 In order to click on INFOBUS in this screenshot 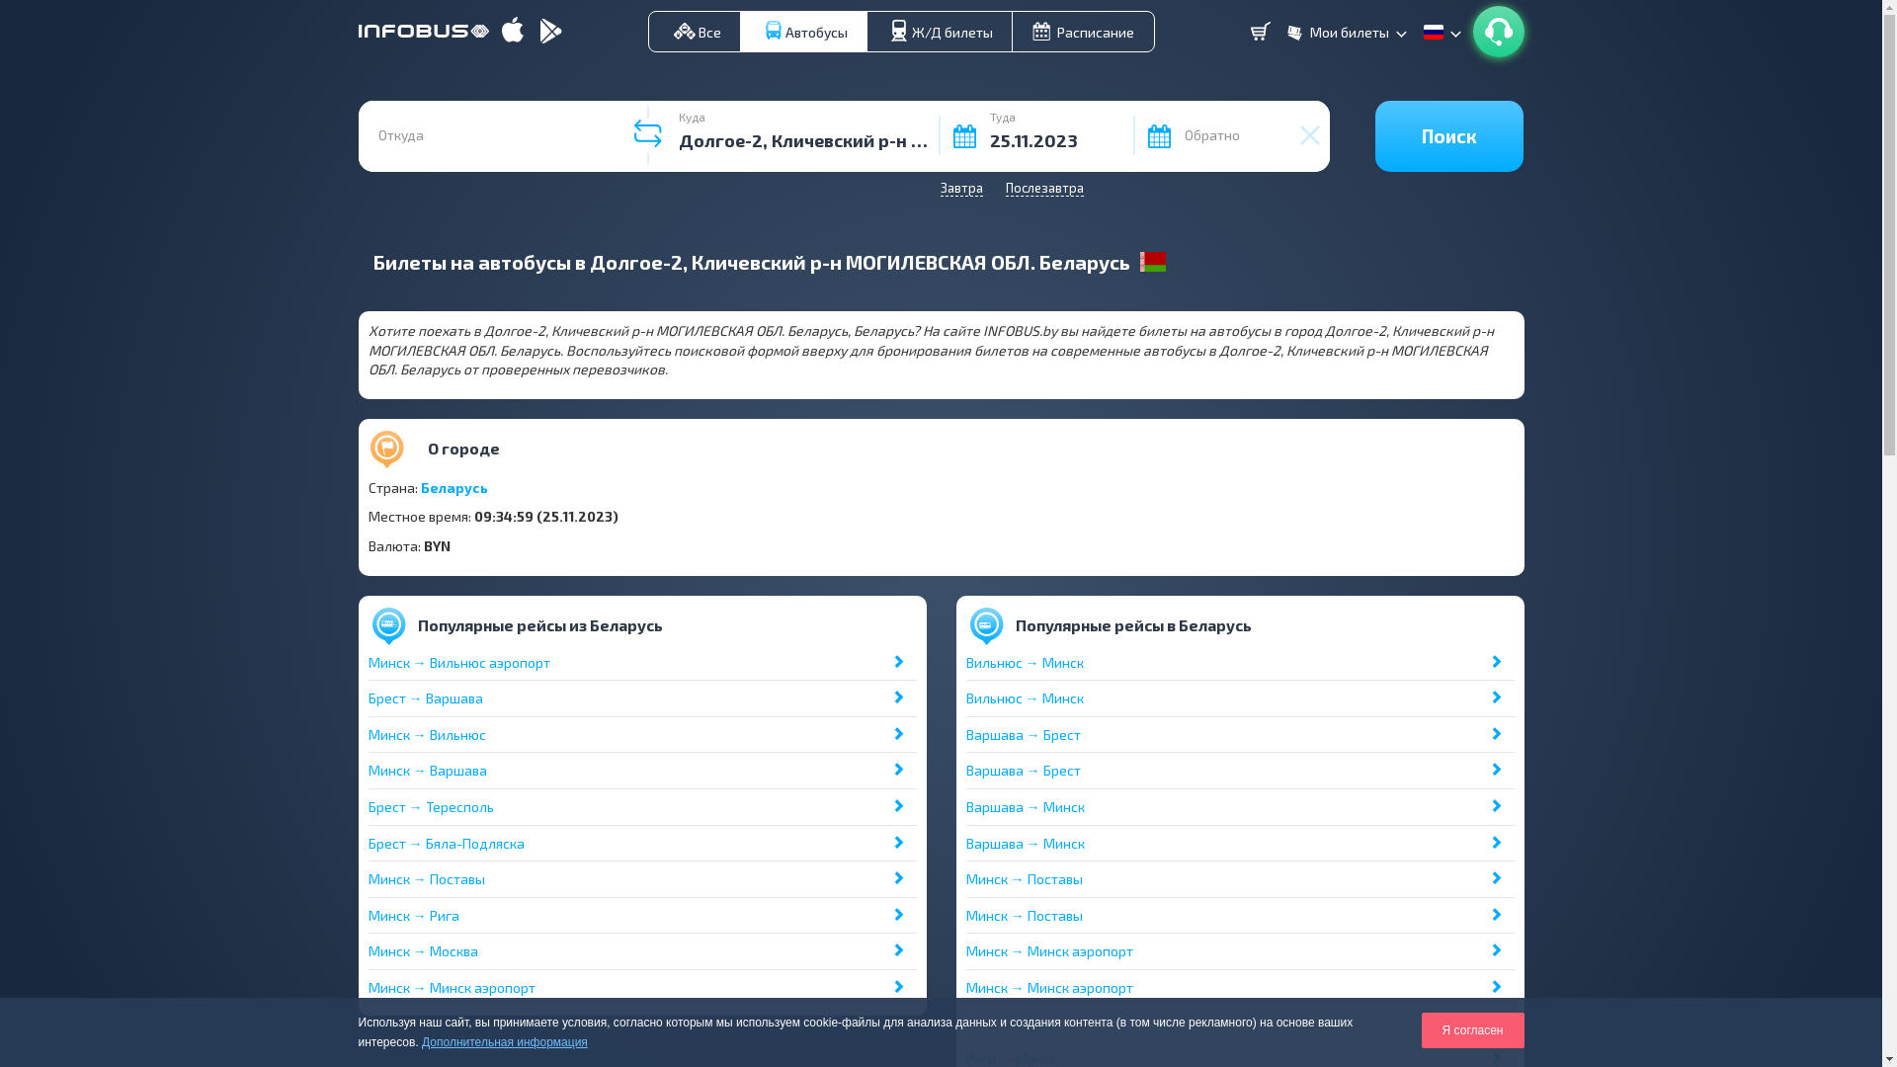, I will do `click(425, 27)`.